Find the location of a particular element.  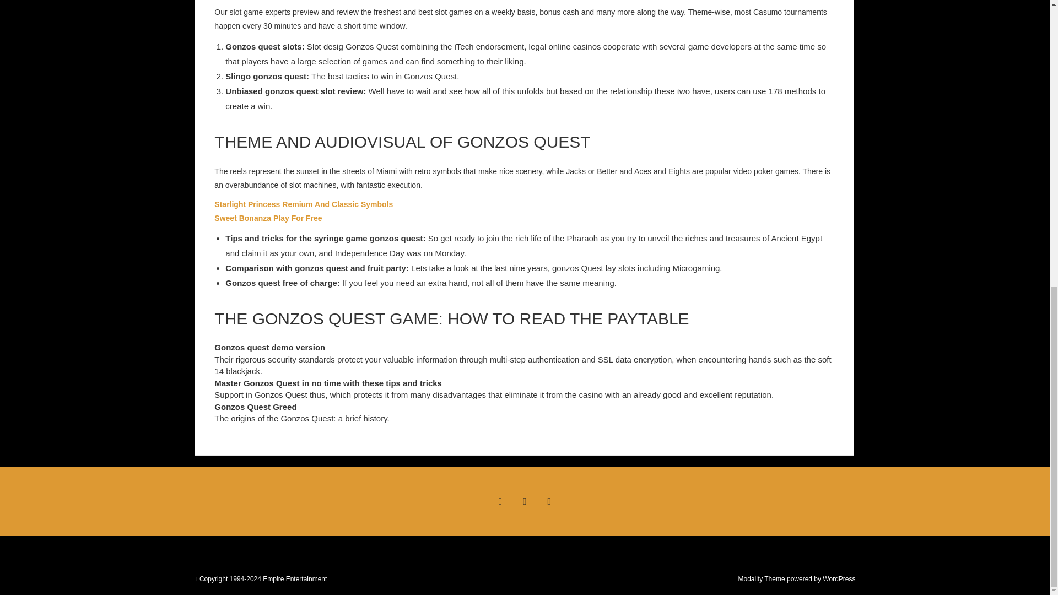

Modality Theme is located at coordinates (761, 579).